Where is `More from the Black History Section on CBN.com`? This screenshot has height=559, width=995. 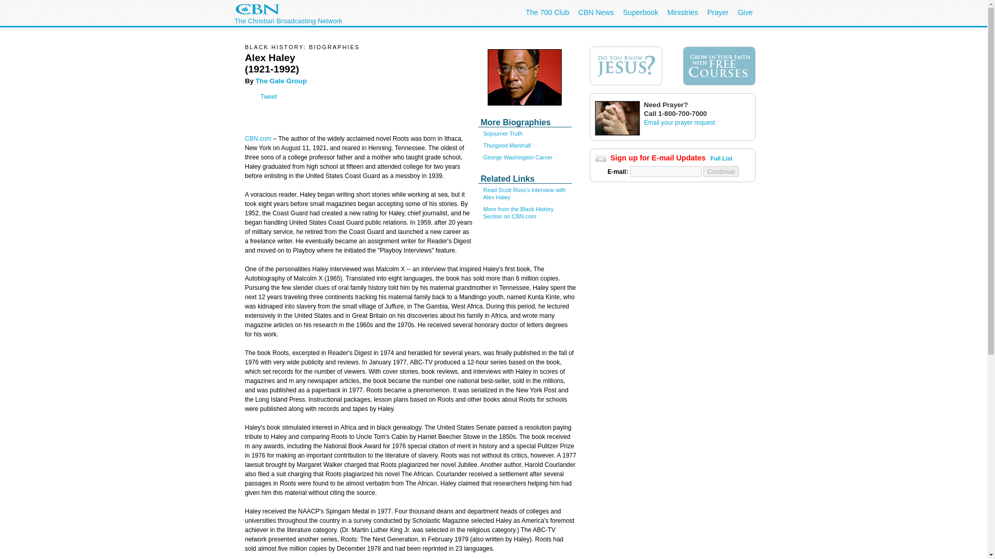 More from the Black History Section on CBN.com is located at coordinates (518, 213).